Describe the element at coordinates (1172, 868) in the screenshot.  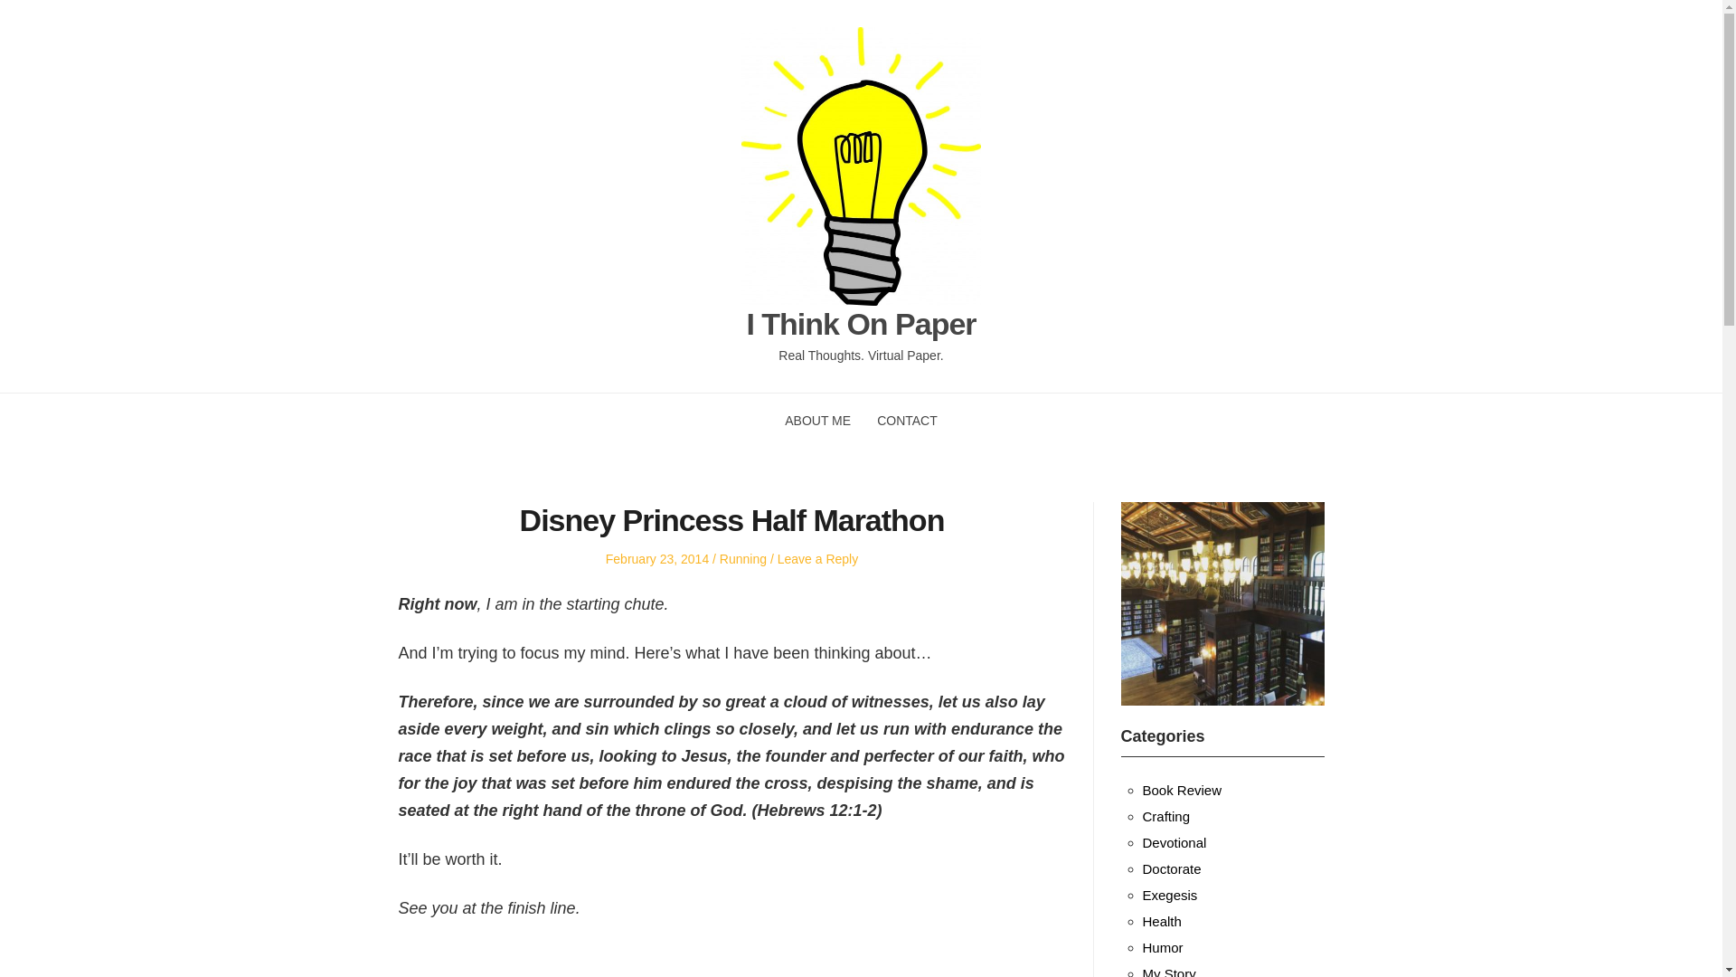
I see `Doctorate` at that location.